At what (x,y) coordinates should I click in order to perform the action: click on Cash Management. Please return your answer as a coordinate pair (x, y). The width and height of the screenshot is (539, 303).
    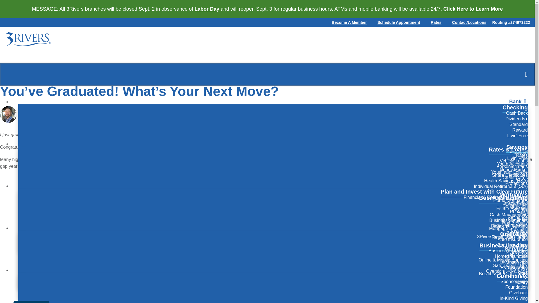
    Looking at the image, I should click on (509, 214).